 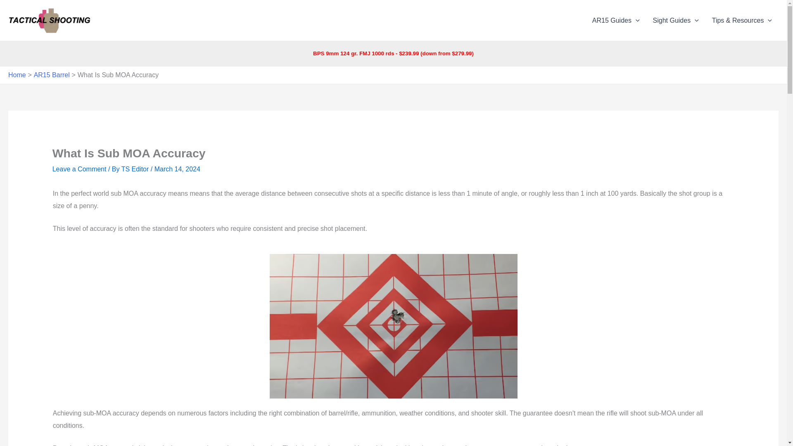 What do you see at coordinates (393, 326) in the screenshot?
I see `sub moa accuracy` at bounding box center [393, 326].